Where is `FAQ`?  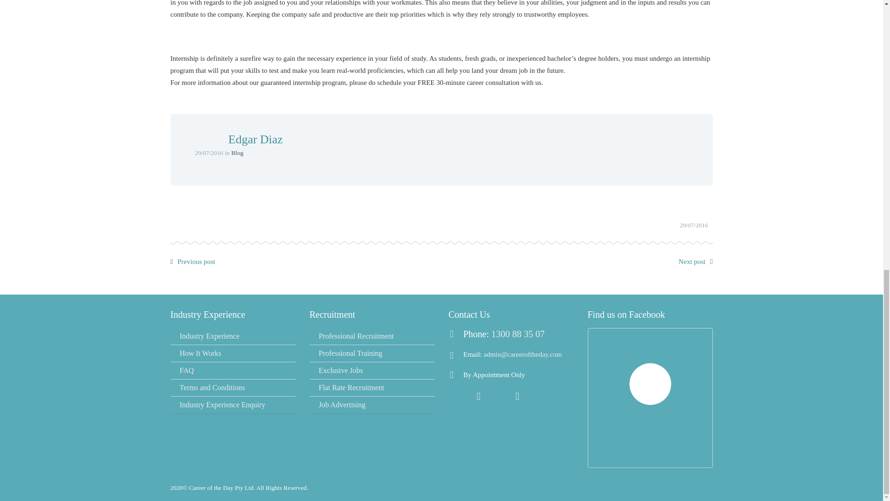 FAQ is located at coordinates (233, 370).